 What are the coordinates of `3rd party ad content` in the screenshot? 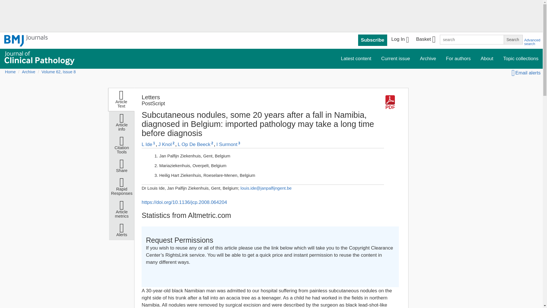 It's located at (271, 17).